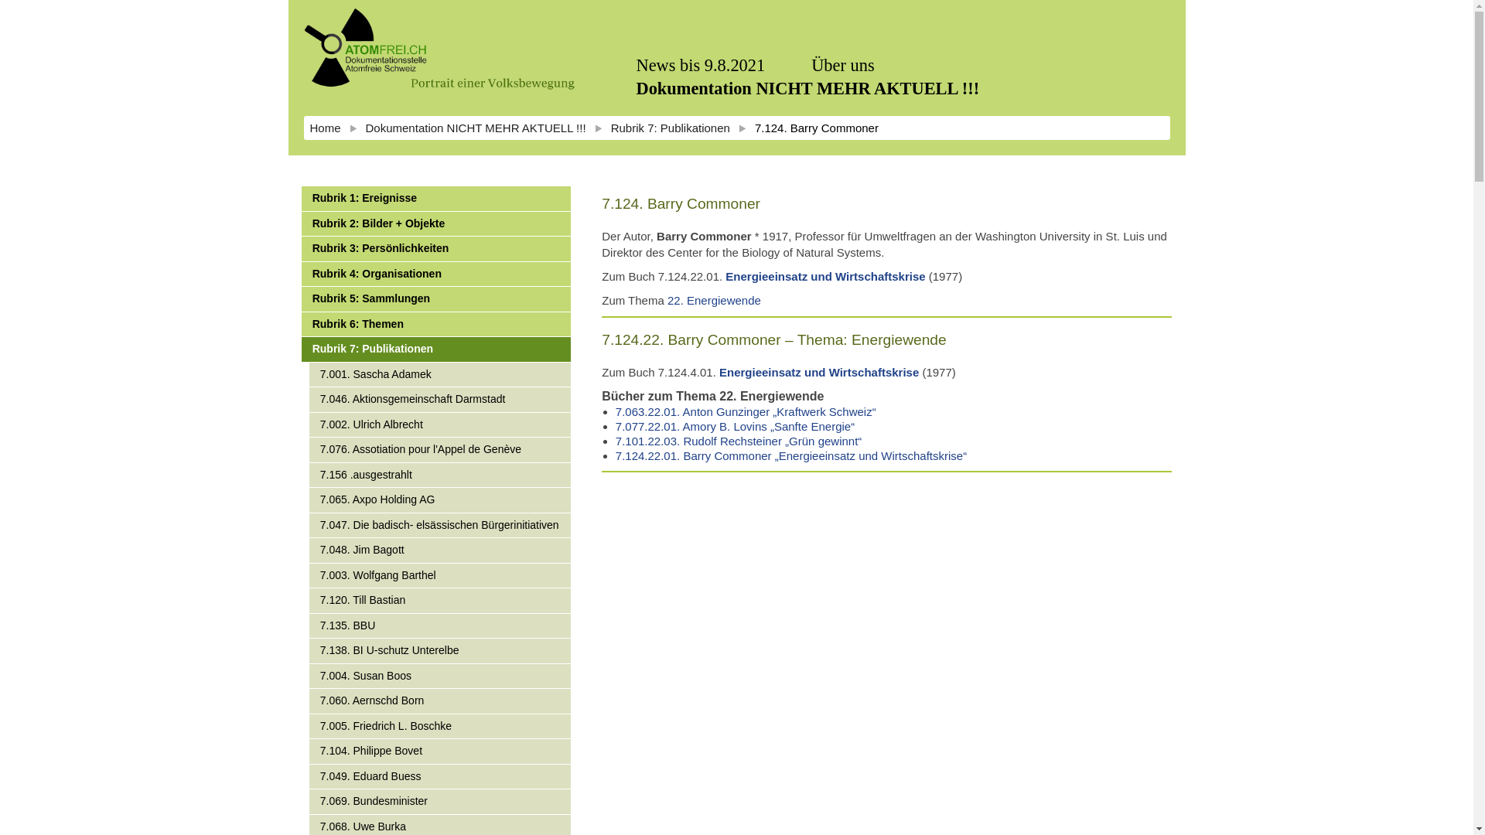 Image resolution: width=1485 pixels, height=835 pixels. Describe the element at coordinates (441, 475) in the screenshot. I see `7.156 .ausgestrahlt` at that location.